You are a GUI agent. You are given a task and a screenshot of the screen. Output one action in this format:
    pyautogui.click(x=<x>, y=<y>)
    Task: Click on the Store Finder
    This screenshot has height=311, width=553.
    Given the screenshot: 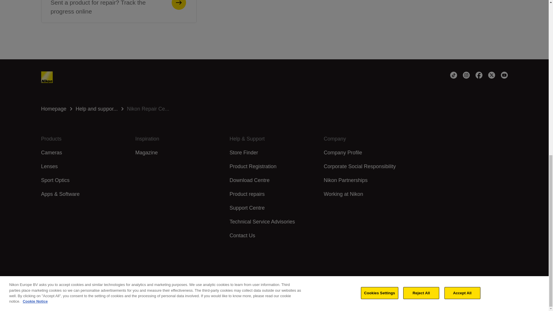 What is the action you would take?
    pyautogui.click(x=274, y=109)
    